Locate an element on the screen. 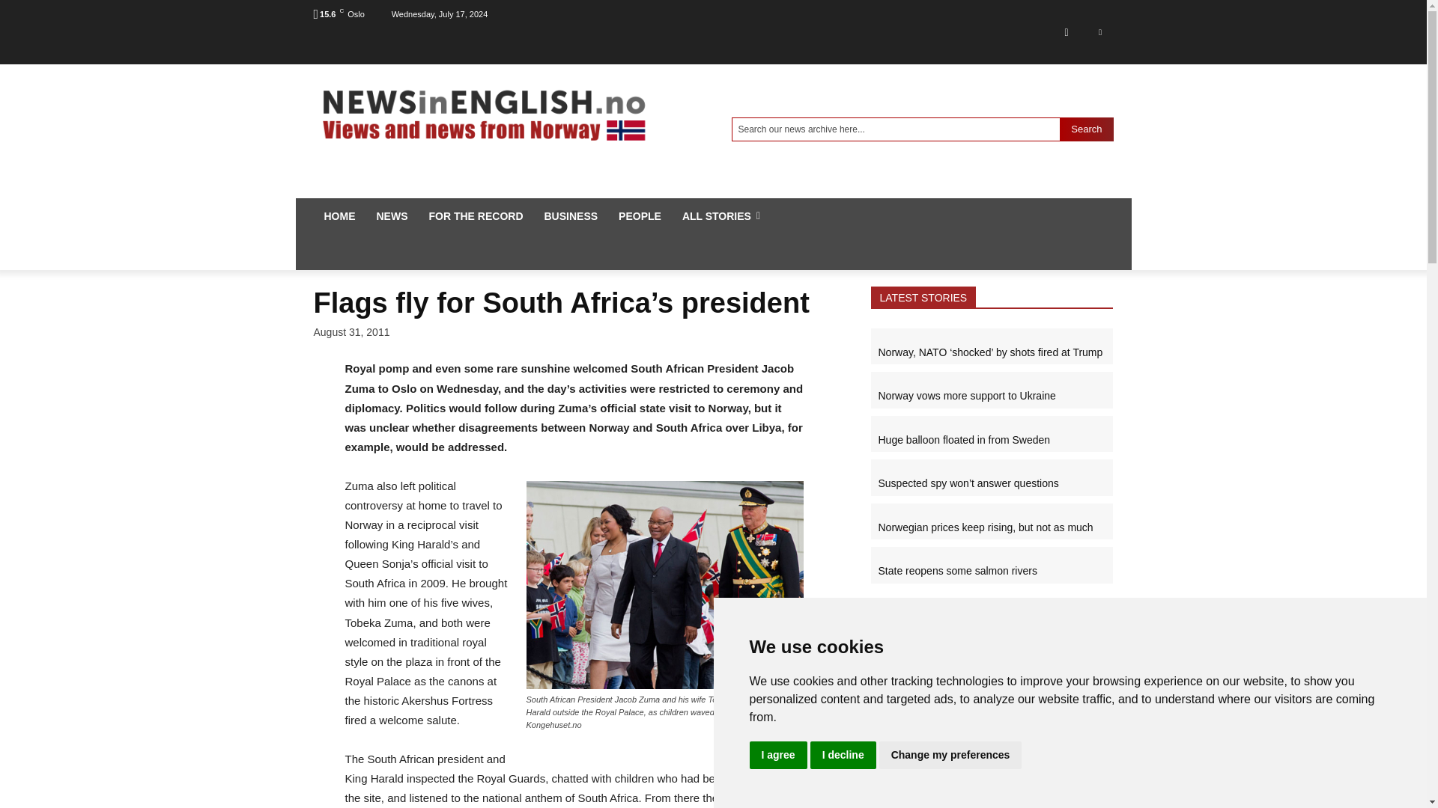 This screenshot has width=1438, height=808. Search is located at coordinates (1086, 129).